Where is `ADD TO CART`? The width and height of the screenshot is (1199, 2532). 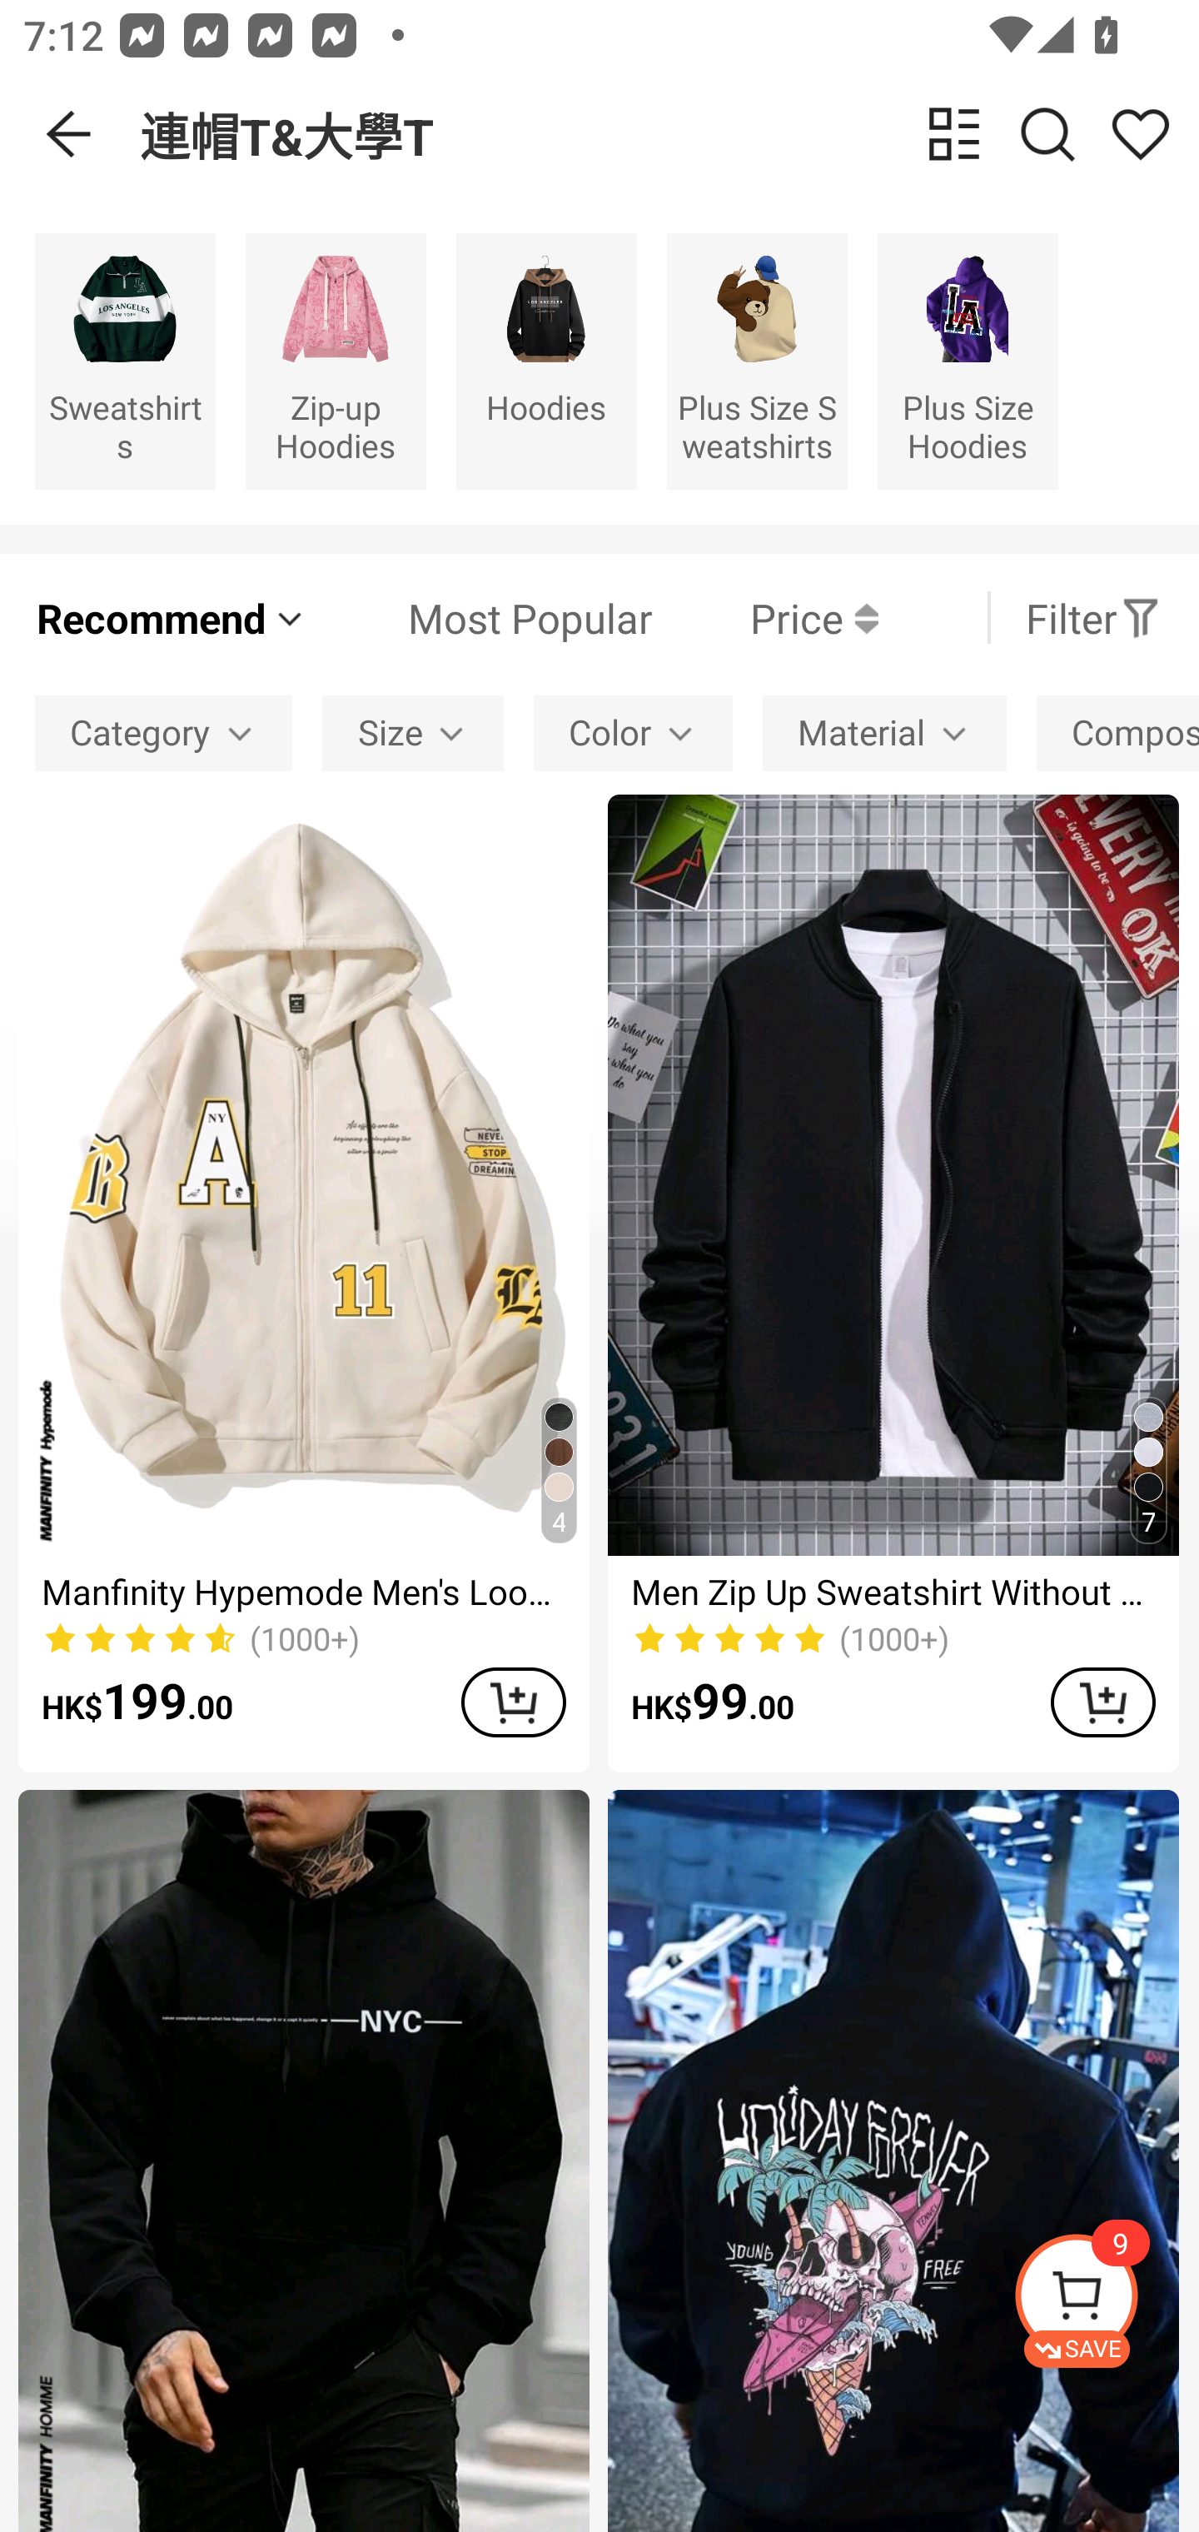 ADD TO CART is located at coordinates (1102, 1702).